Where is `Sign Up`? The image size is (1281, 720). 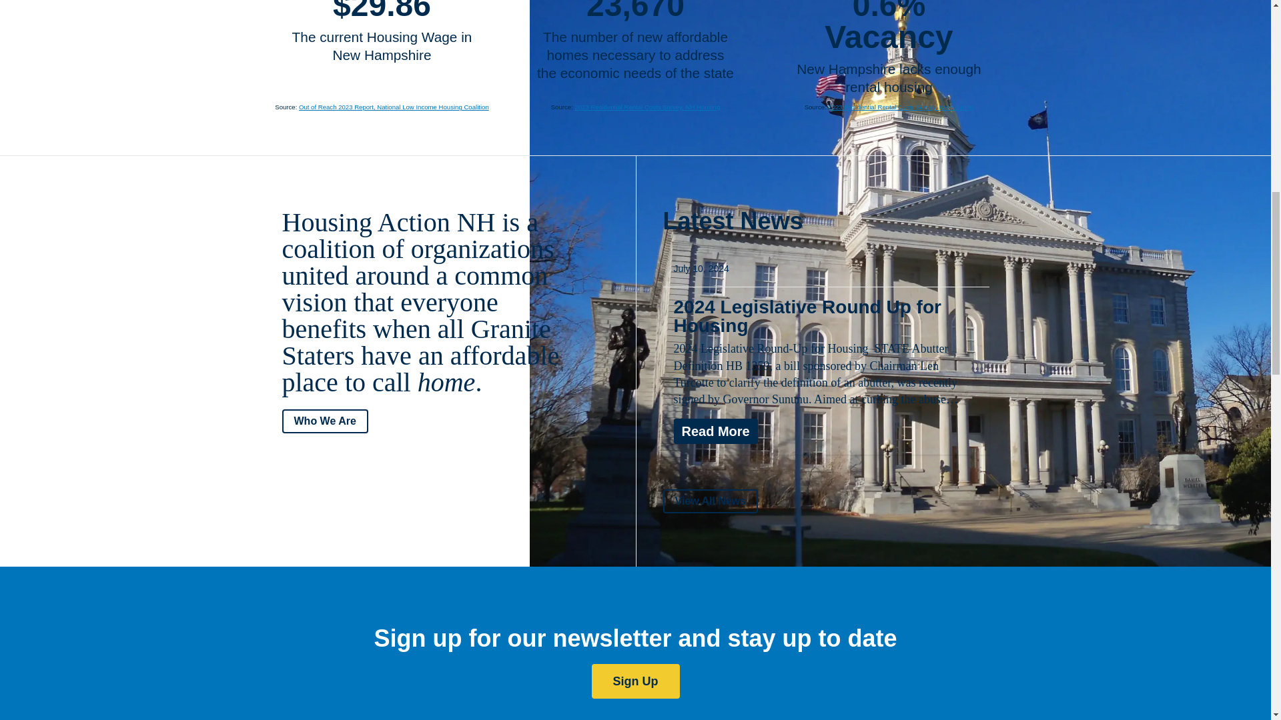
Sign Up is located at coordinates (634, 681).